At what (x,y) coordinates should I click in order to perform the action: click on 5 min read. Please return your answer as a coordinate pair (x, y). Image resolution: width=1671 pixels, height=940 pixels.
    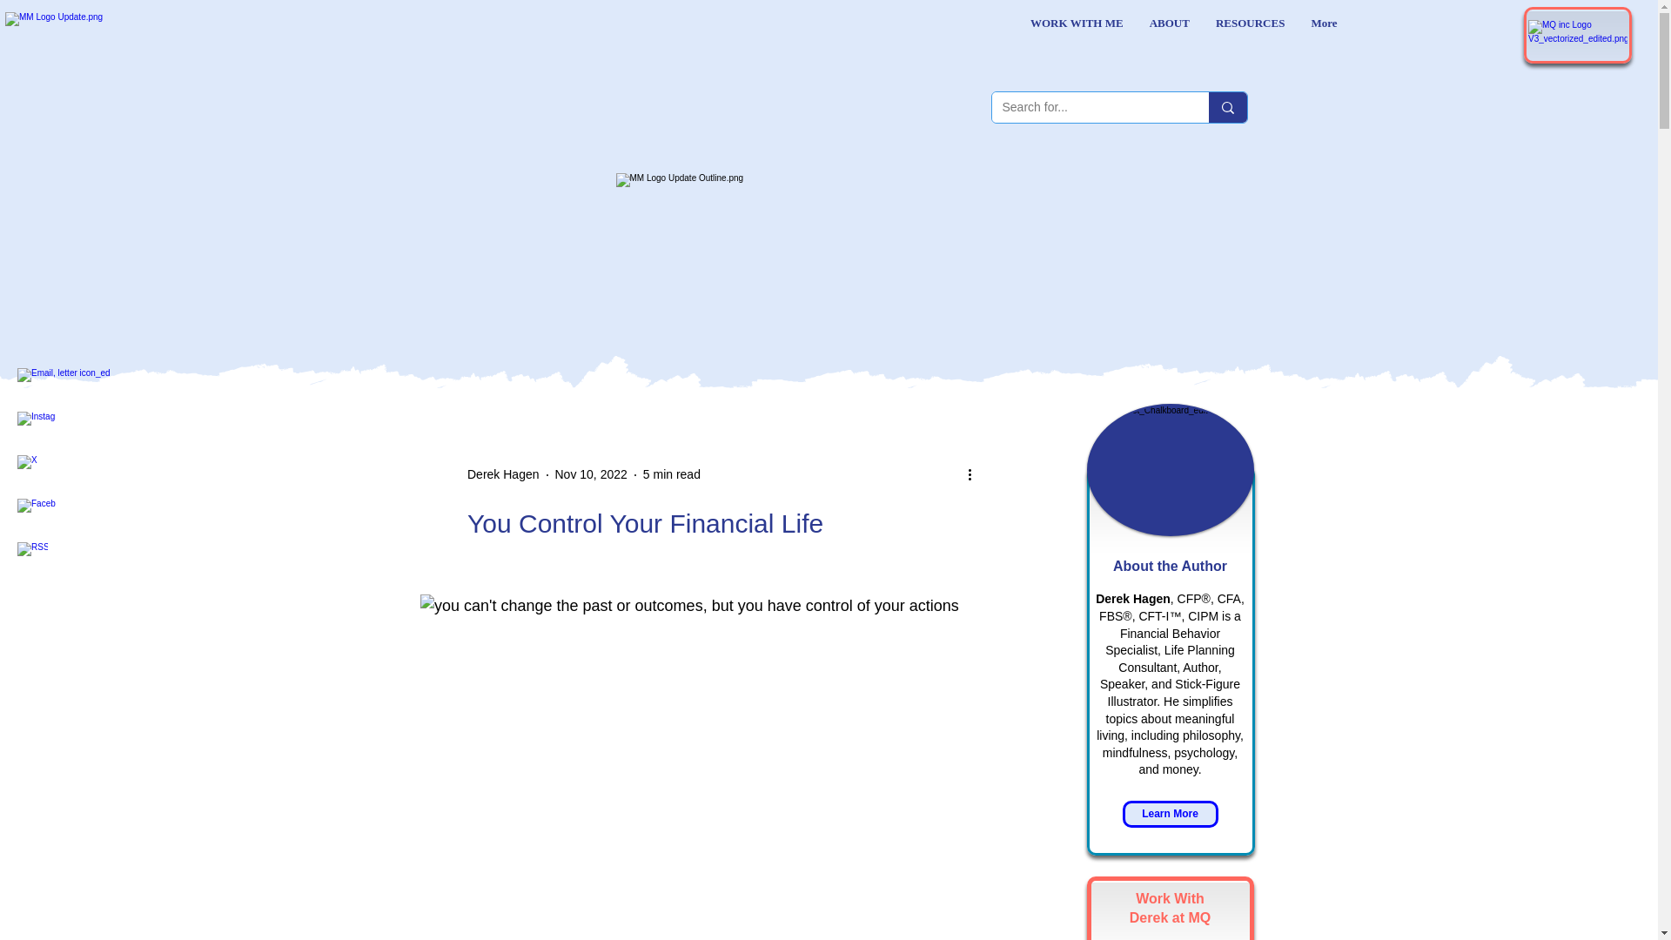
    Looking at the image, I should click on (672, 473).